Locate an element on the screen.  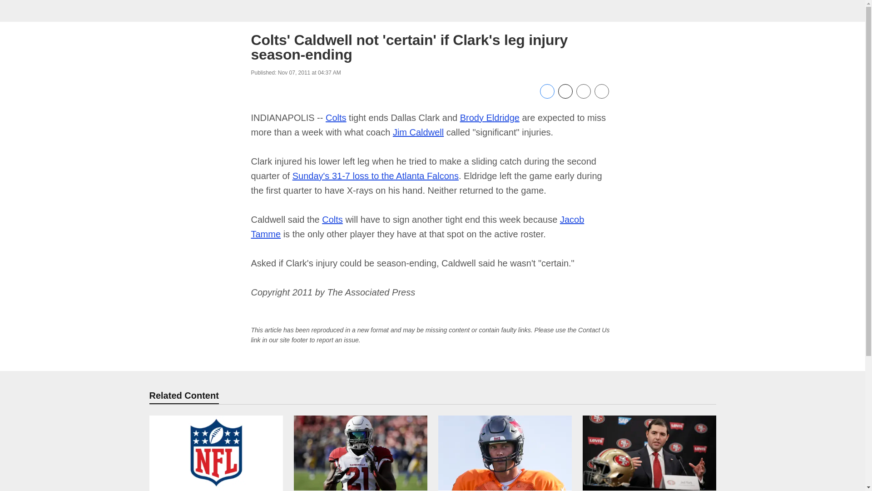
Brody Eldridge is located at coordinates (490, 118).